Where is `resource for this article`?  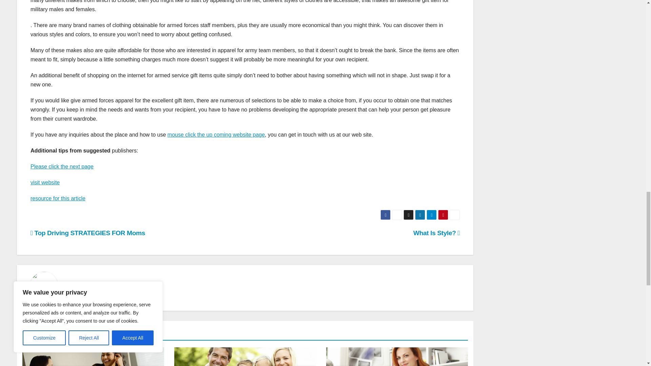
resource for this article is located at coordinates (58, 198).